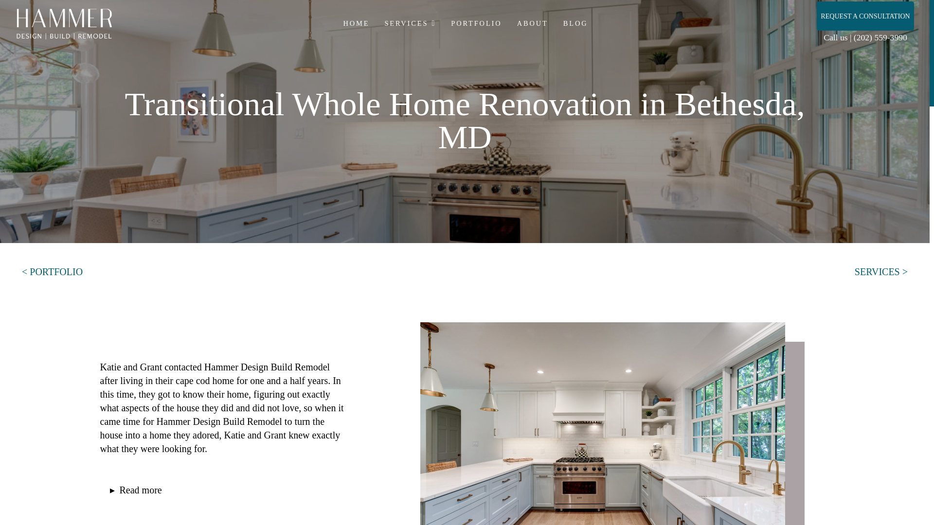 The width and height of the screenshot is (934, 525). I want to click on BLOG, so click(575, 23).